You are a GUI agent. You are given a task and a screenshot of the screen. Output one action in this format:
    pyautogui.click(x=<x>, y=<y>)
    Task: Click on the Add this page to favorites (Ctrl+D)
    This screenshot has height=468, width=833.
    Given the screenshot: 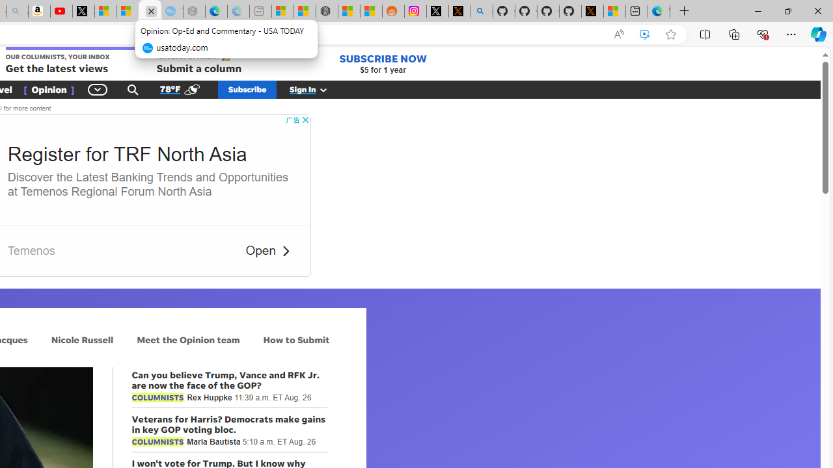 What is the action you would take?
    pyautogui.click(x=670, y=34)
    